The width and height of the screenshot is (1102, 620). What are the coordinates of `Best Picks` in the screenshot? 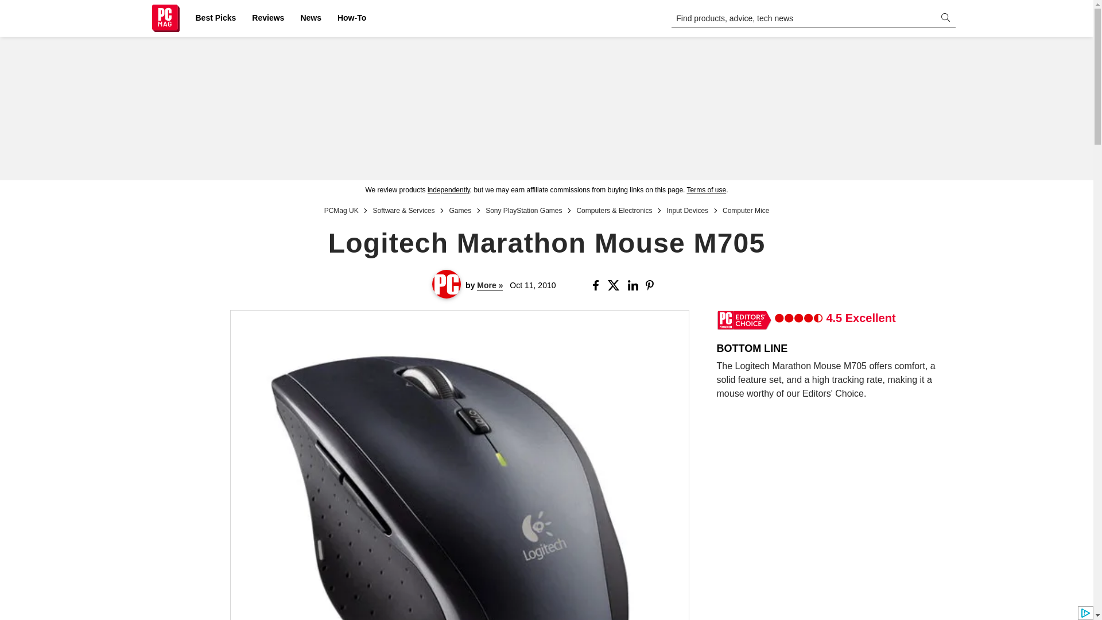 It's located at (215, 18).